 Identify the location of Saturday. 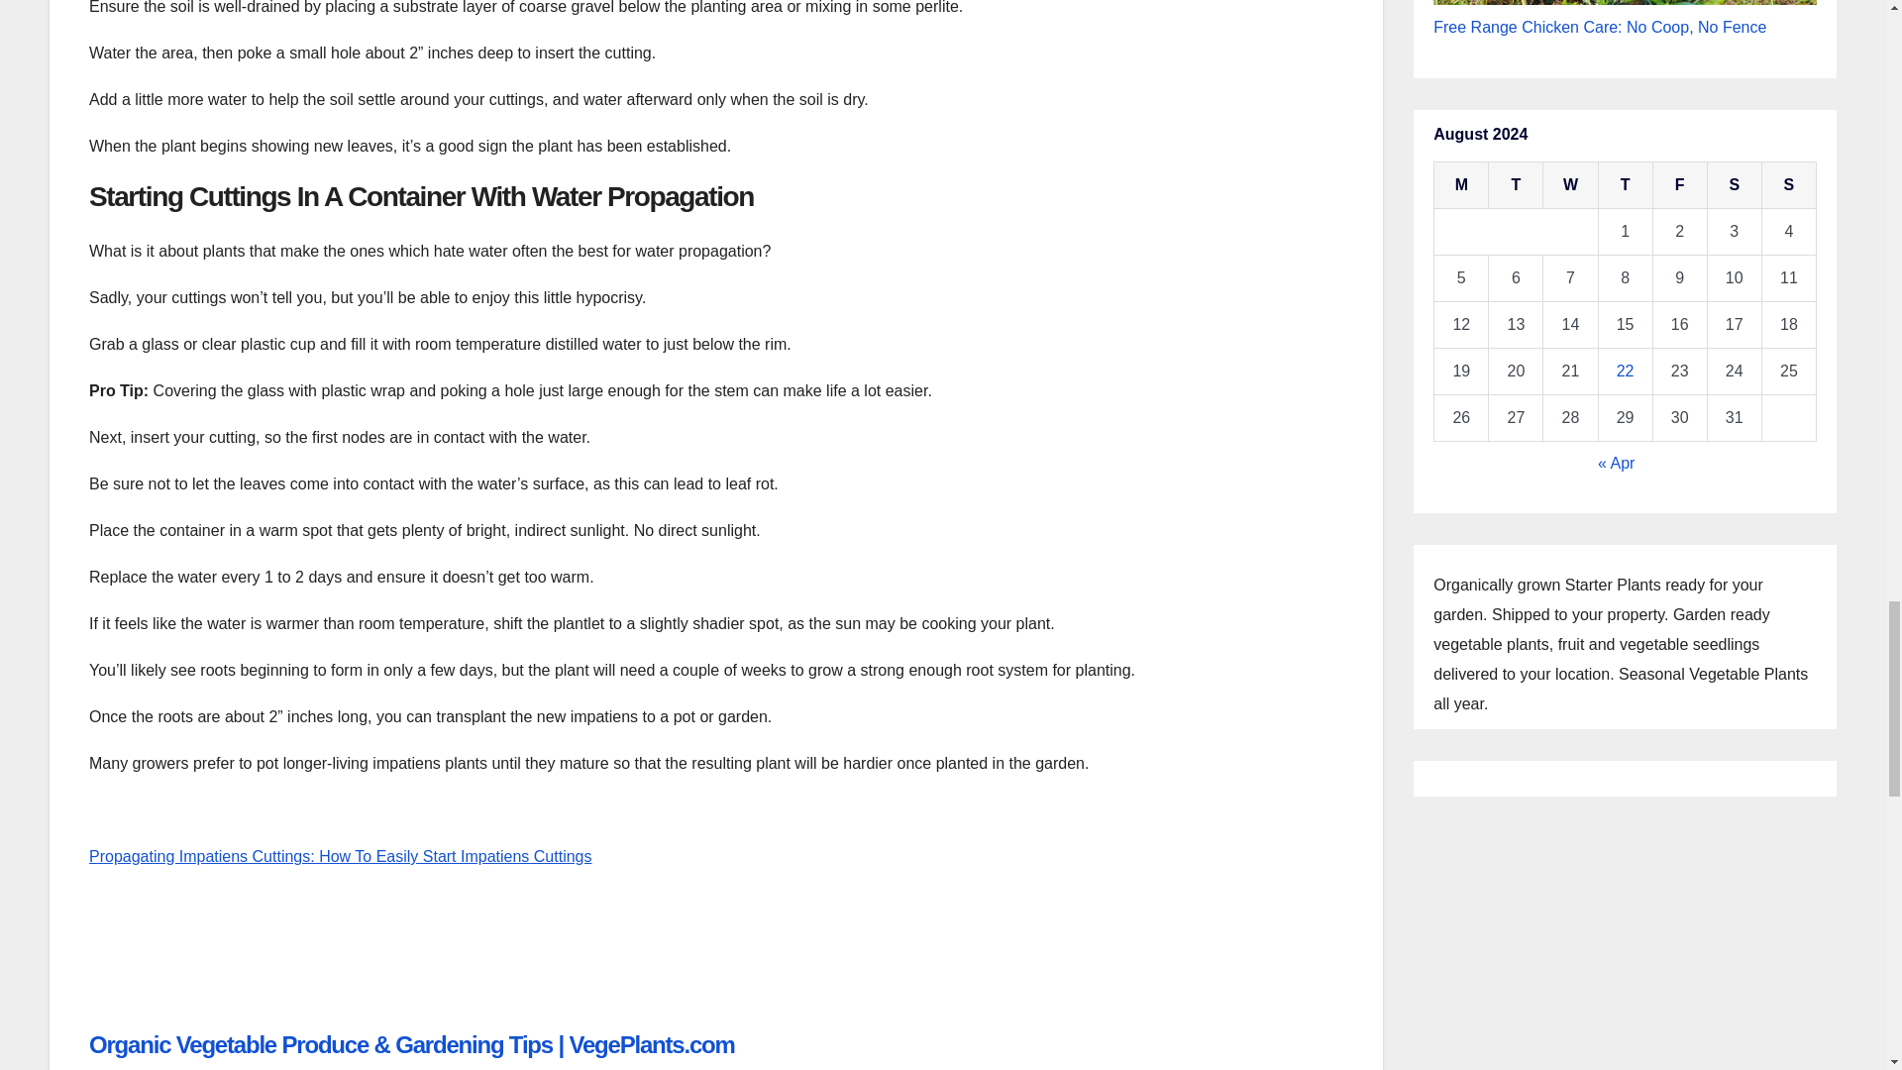
(1734, 184).